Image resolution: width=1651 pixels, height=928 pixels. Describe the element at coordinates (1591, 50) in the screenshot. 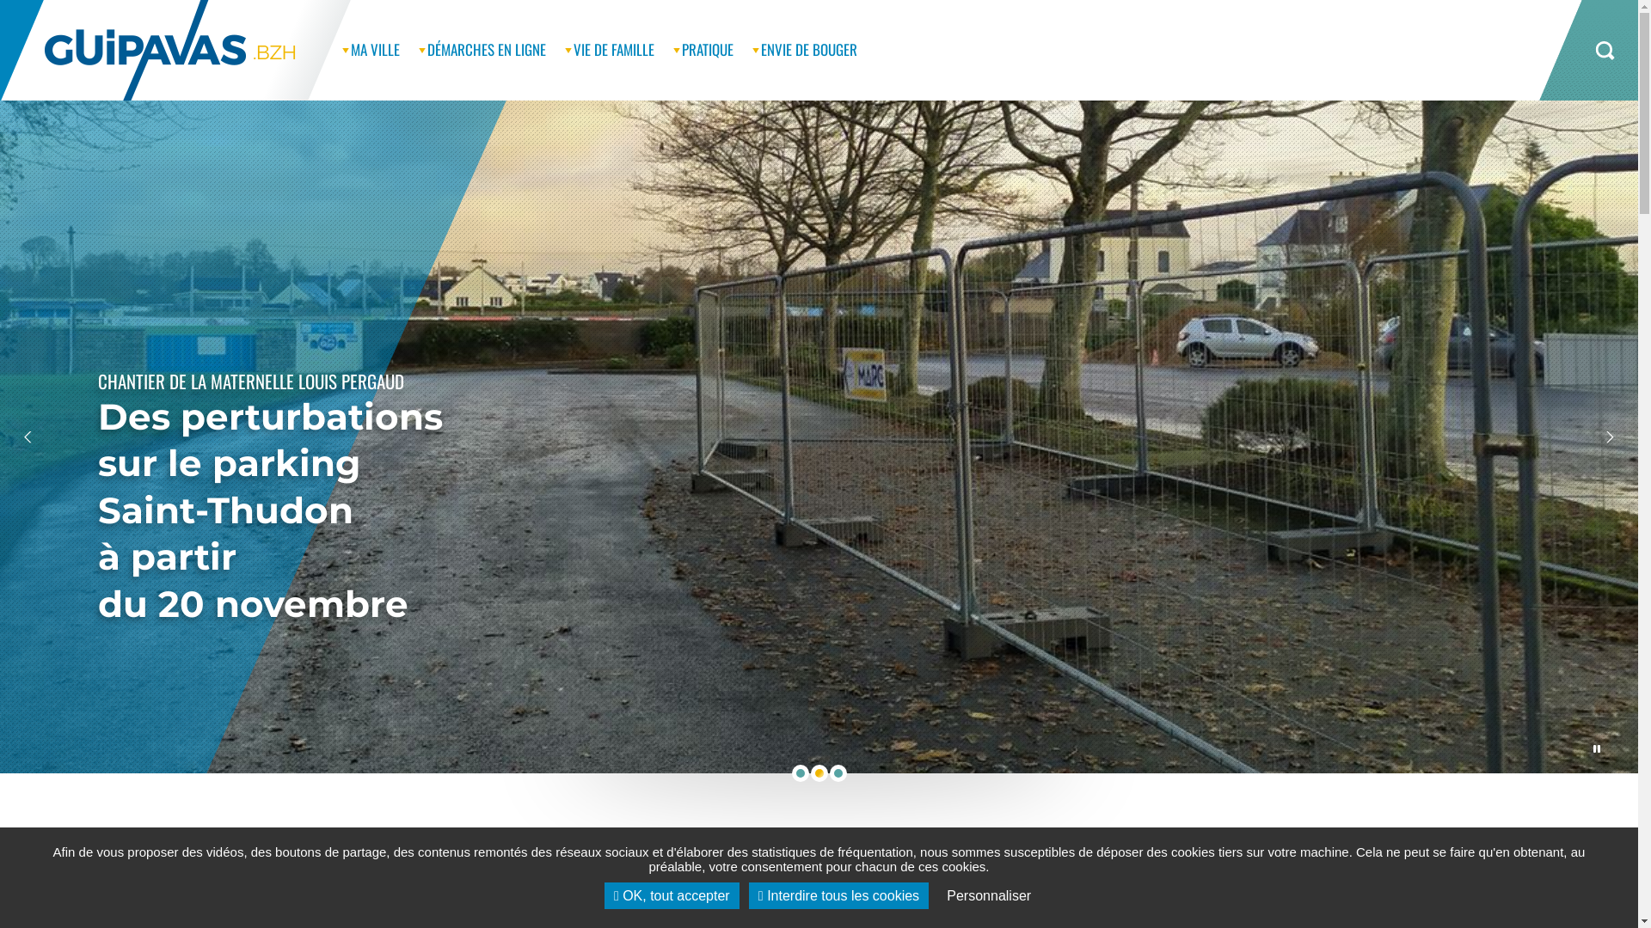

I see `RECHERCHER` at that location.